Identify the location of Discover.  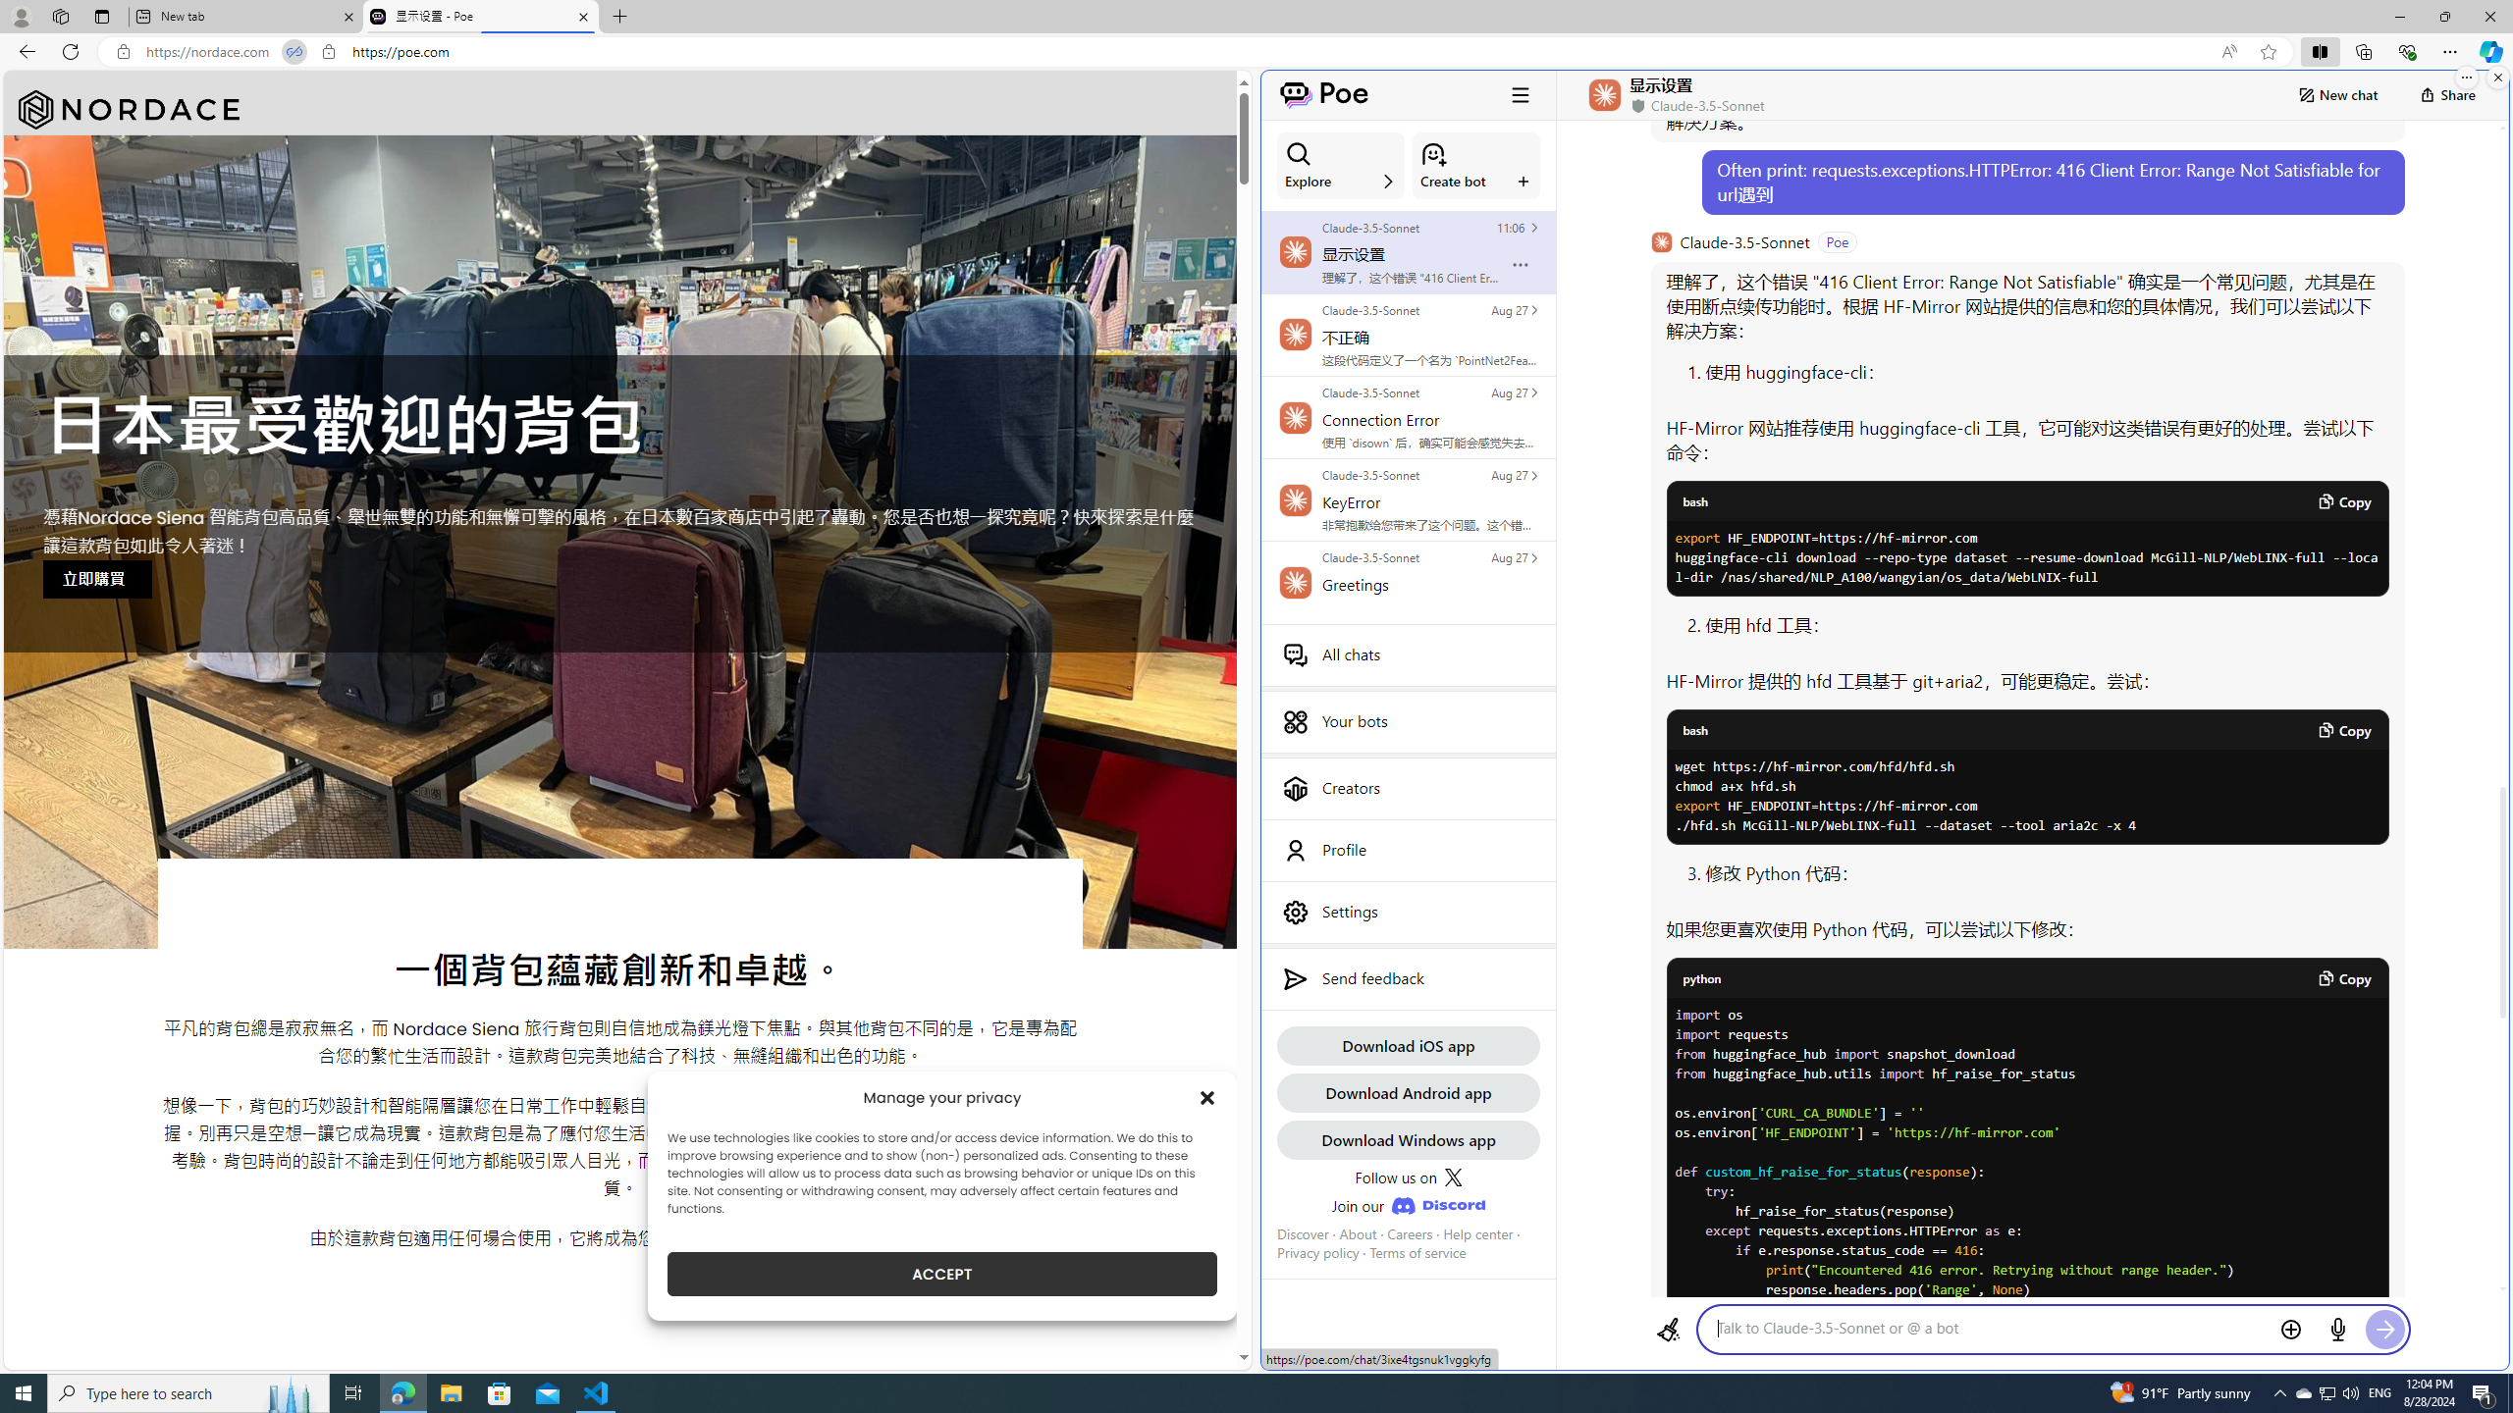
(1303, 1233).